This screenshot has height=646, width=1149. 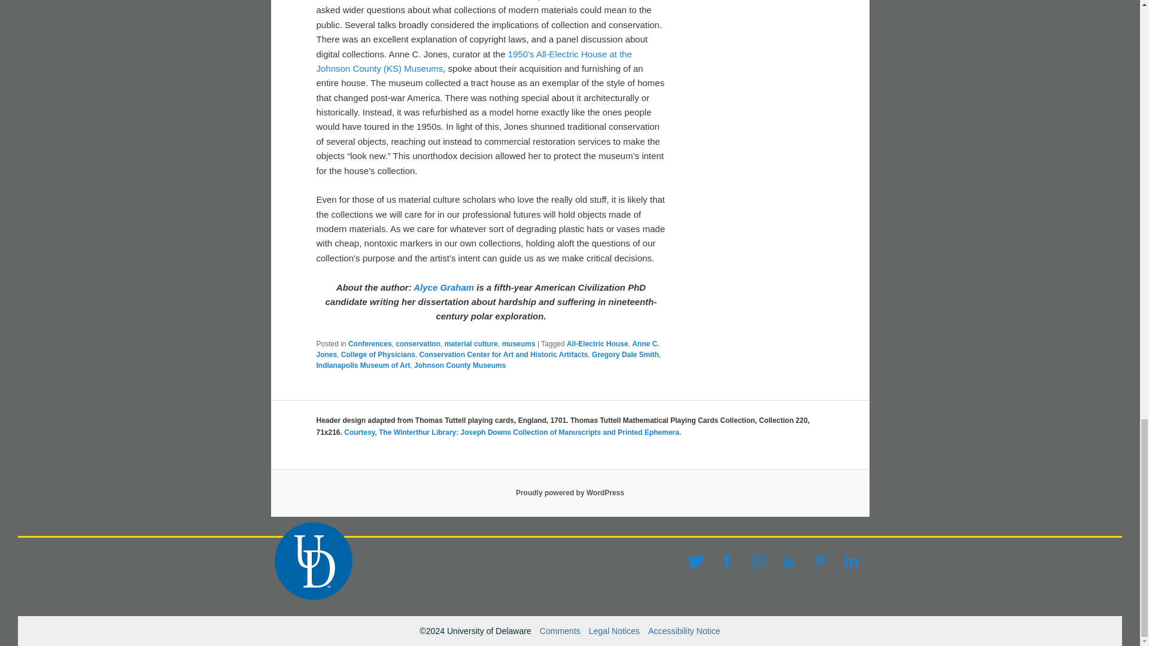 I want to click on Semantic Personal Publishing Platform, so click(x=570, y=492).